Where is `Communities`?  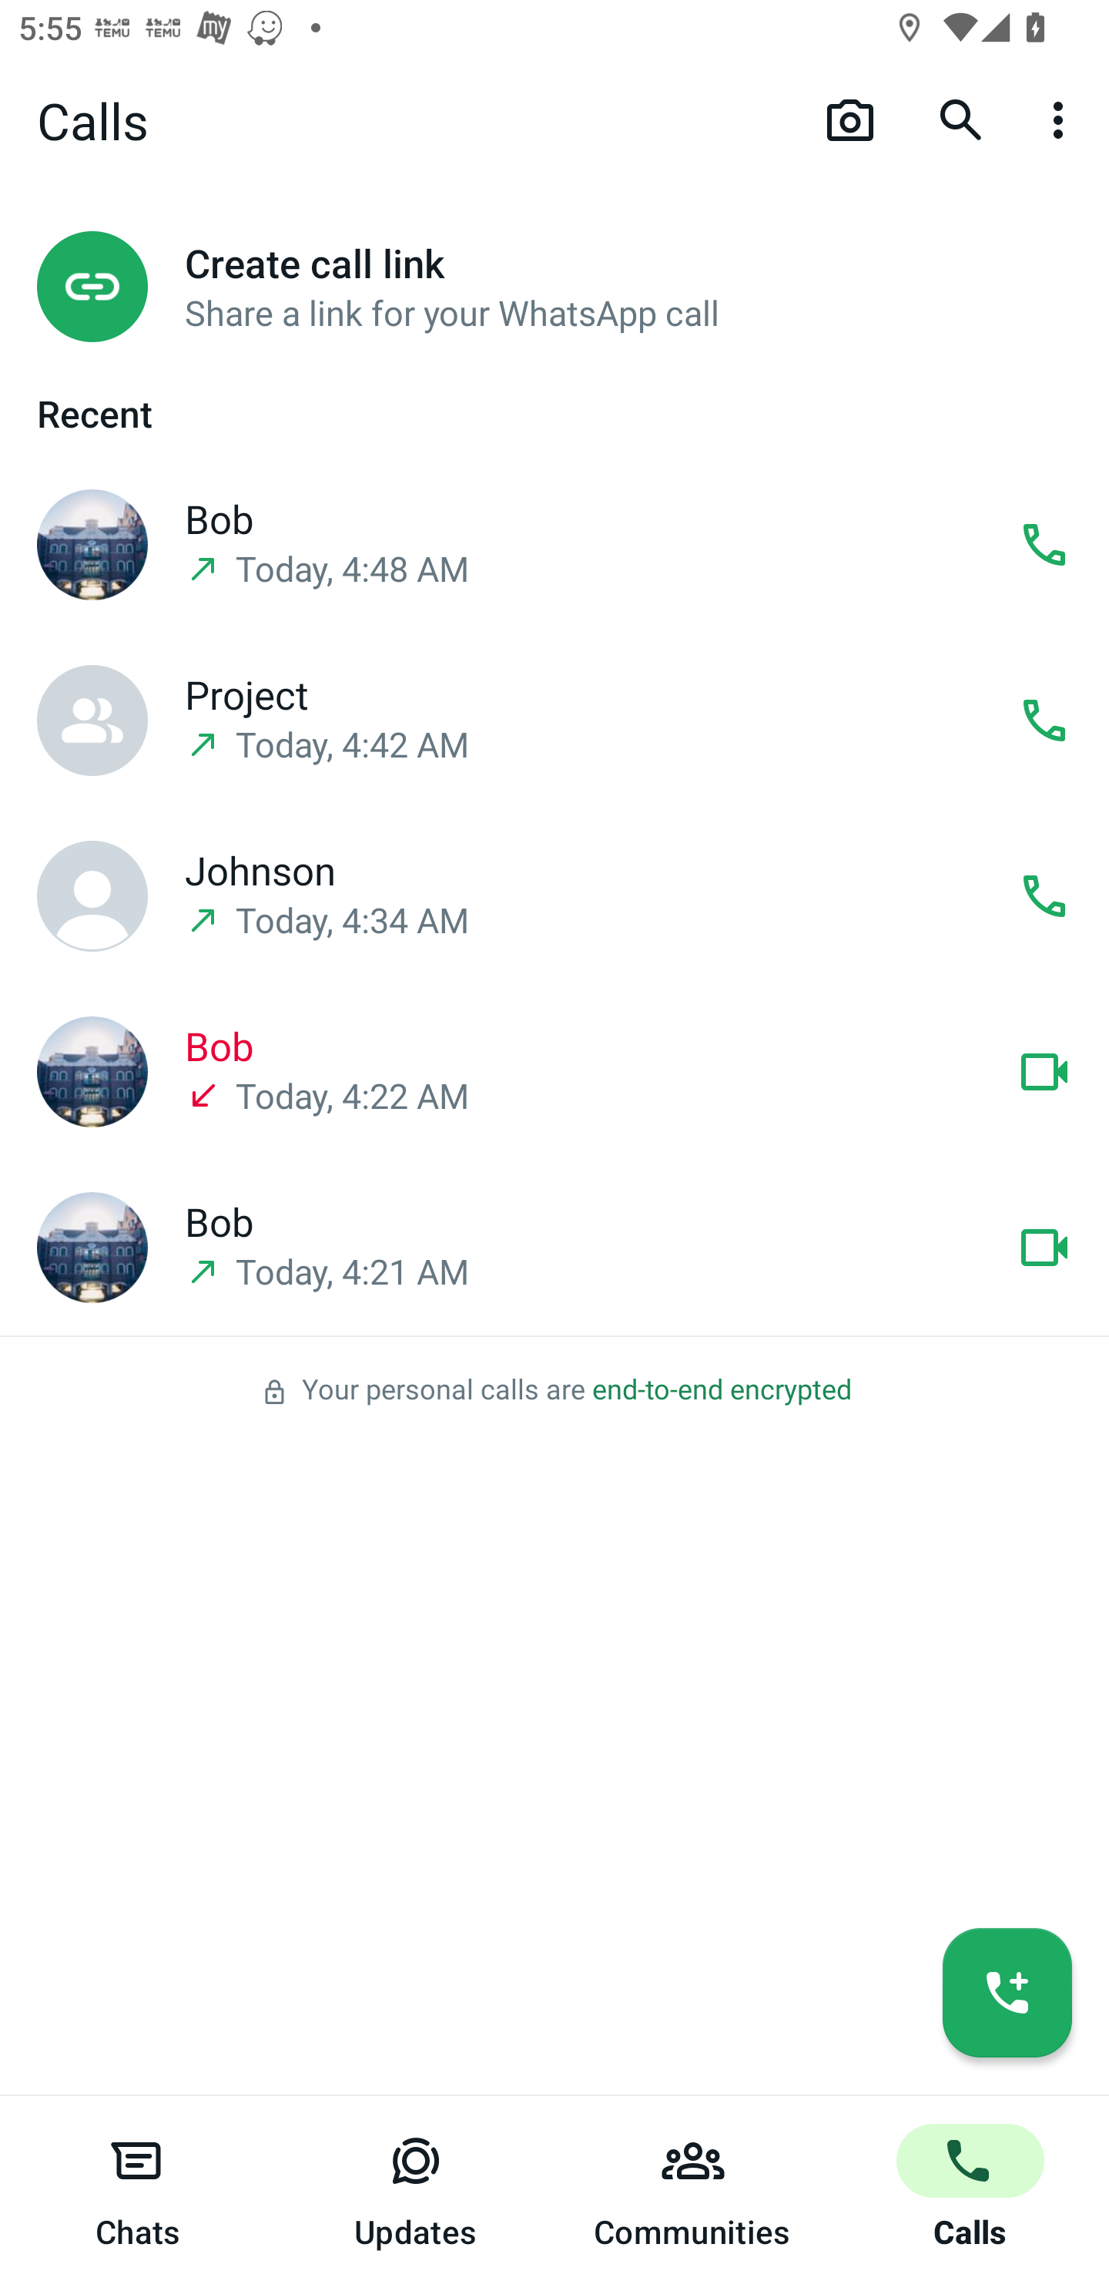
Communities is located at coordinates (693, 2189).